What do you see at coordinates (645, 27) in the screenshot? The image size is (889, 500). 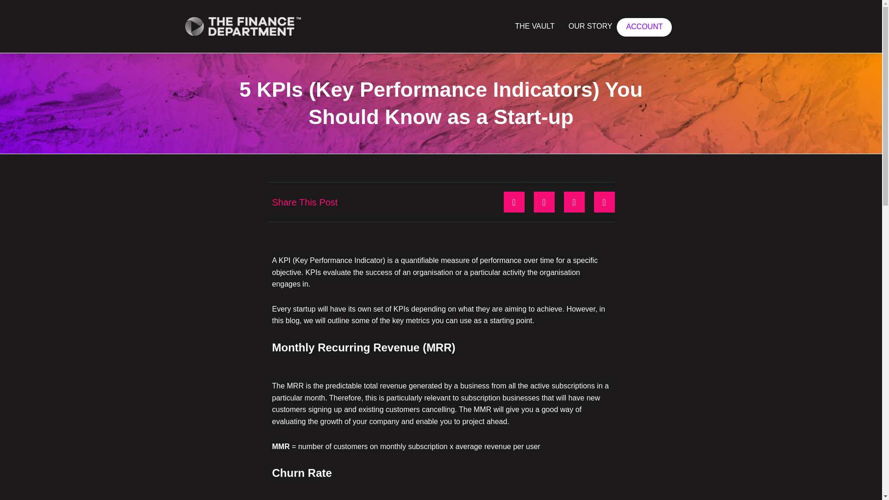 I see `ACCOUNT` at bounding box center [645, 27].